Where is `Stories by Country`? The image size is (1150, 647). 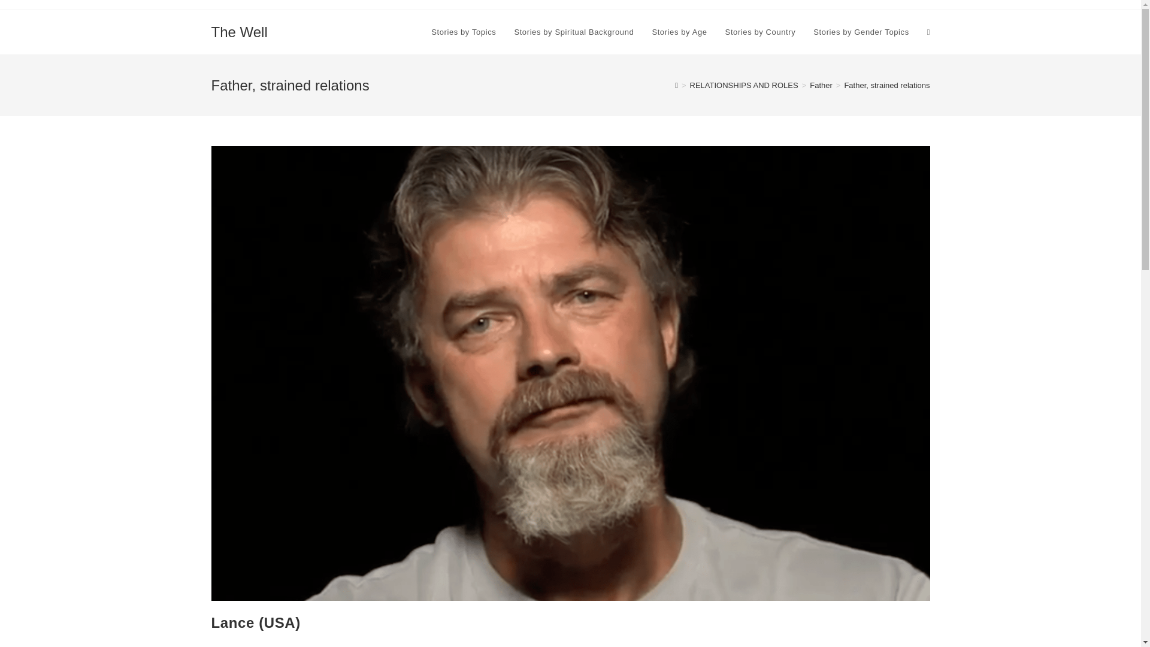 Stories by Country is located at coordinates (761, 32).